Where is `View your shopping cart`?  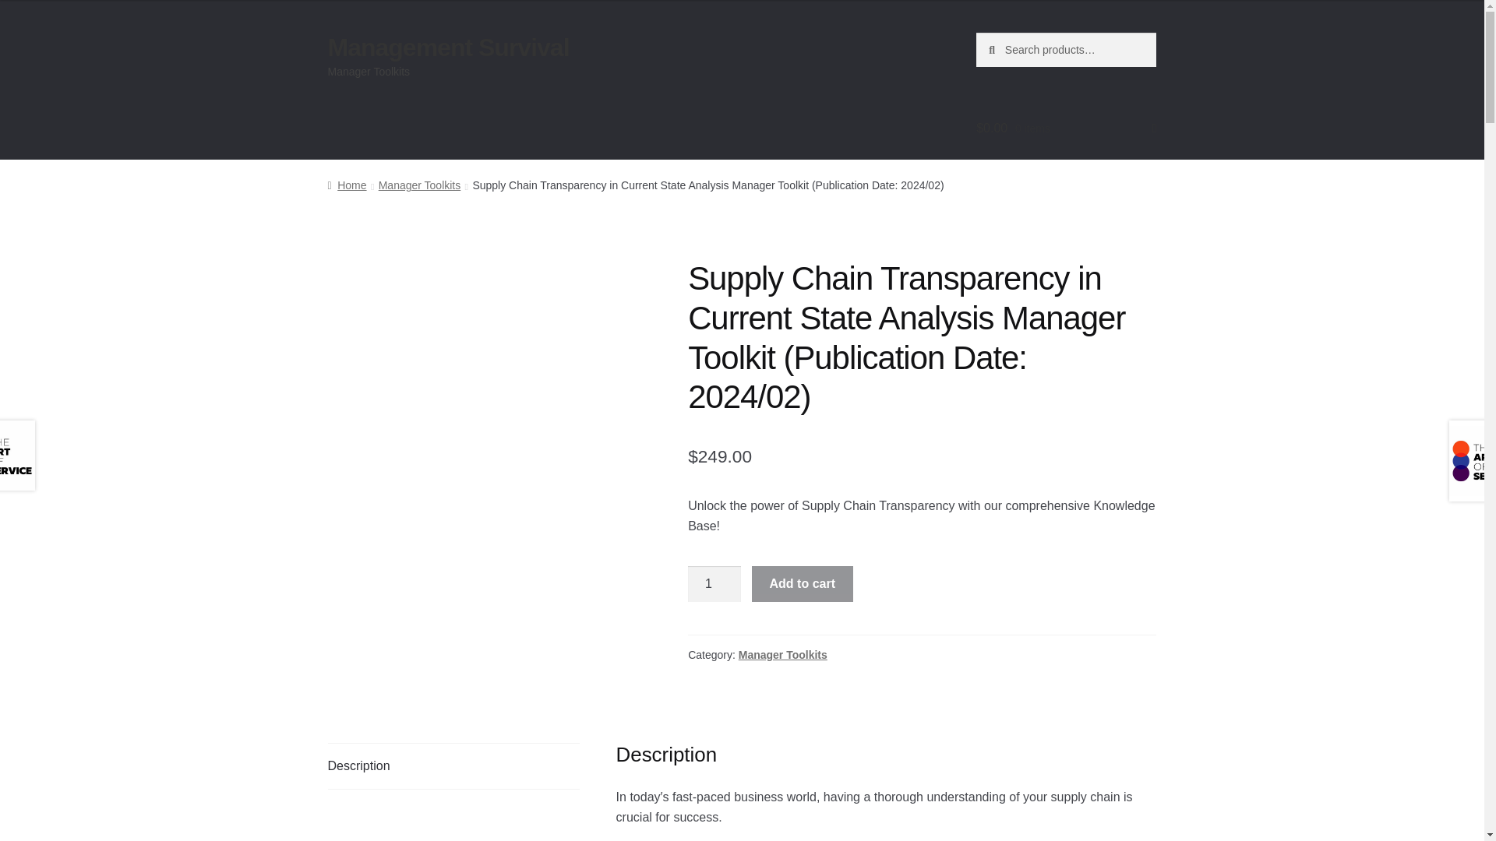 View your shopping cart is located at coordinates (1066, 128).